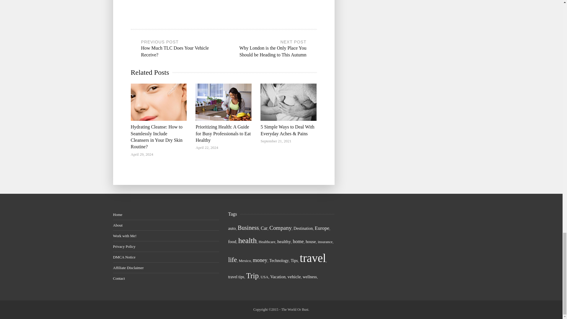 Image resolution: width=567 pixels, height=319 pixels. Describe the element at coordinates (303, 228) in the screenshot. I see `64` at that location.